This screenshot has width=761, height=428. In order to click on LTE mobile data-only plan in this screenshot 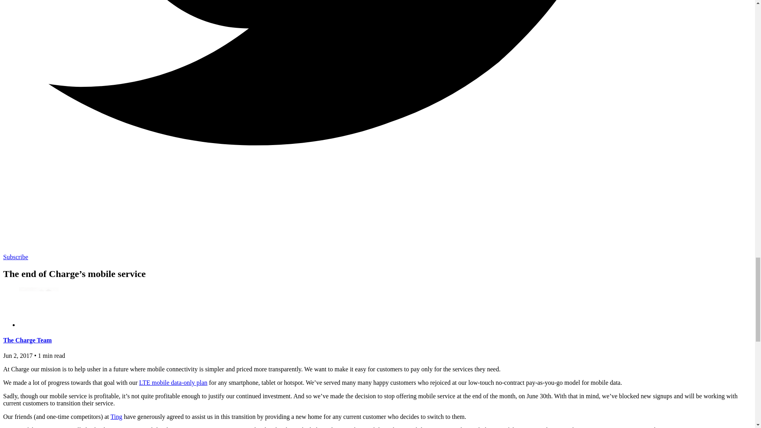, I will do `click(173, 382)`.